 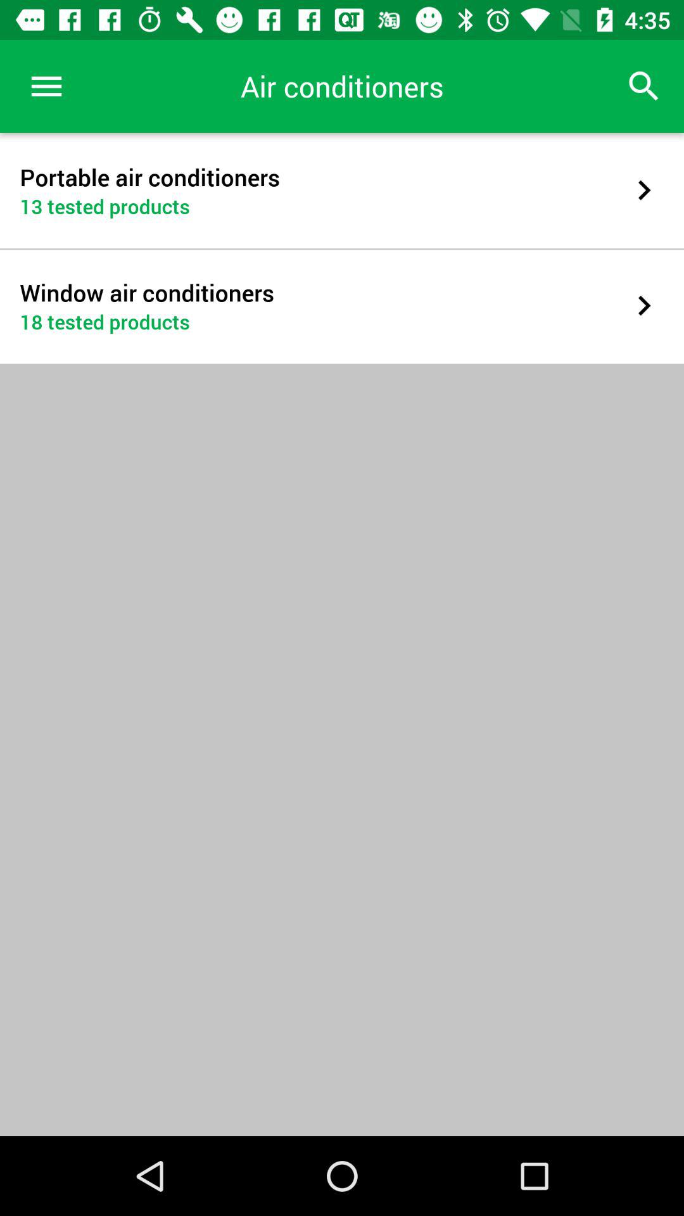 What do you see at coordinates (46, 86) in the screenshot?
I see `turn on icon next to air conditioners item` at bounding box center [46, 86].